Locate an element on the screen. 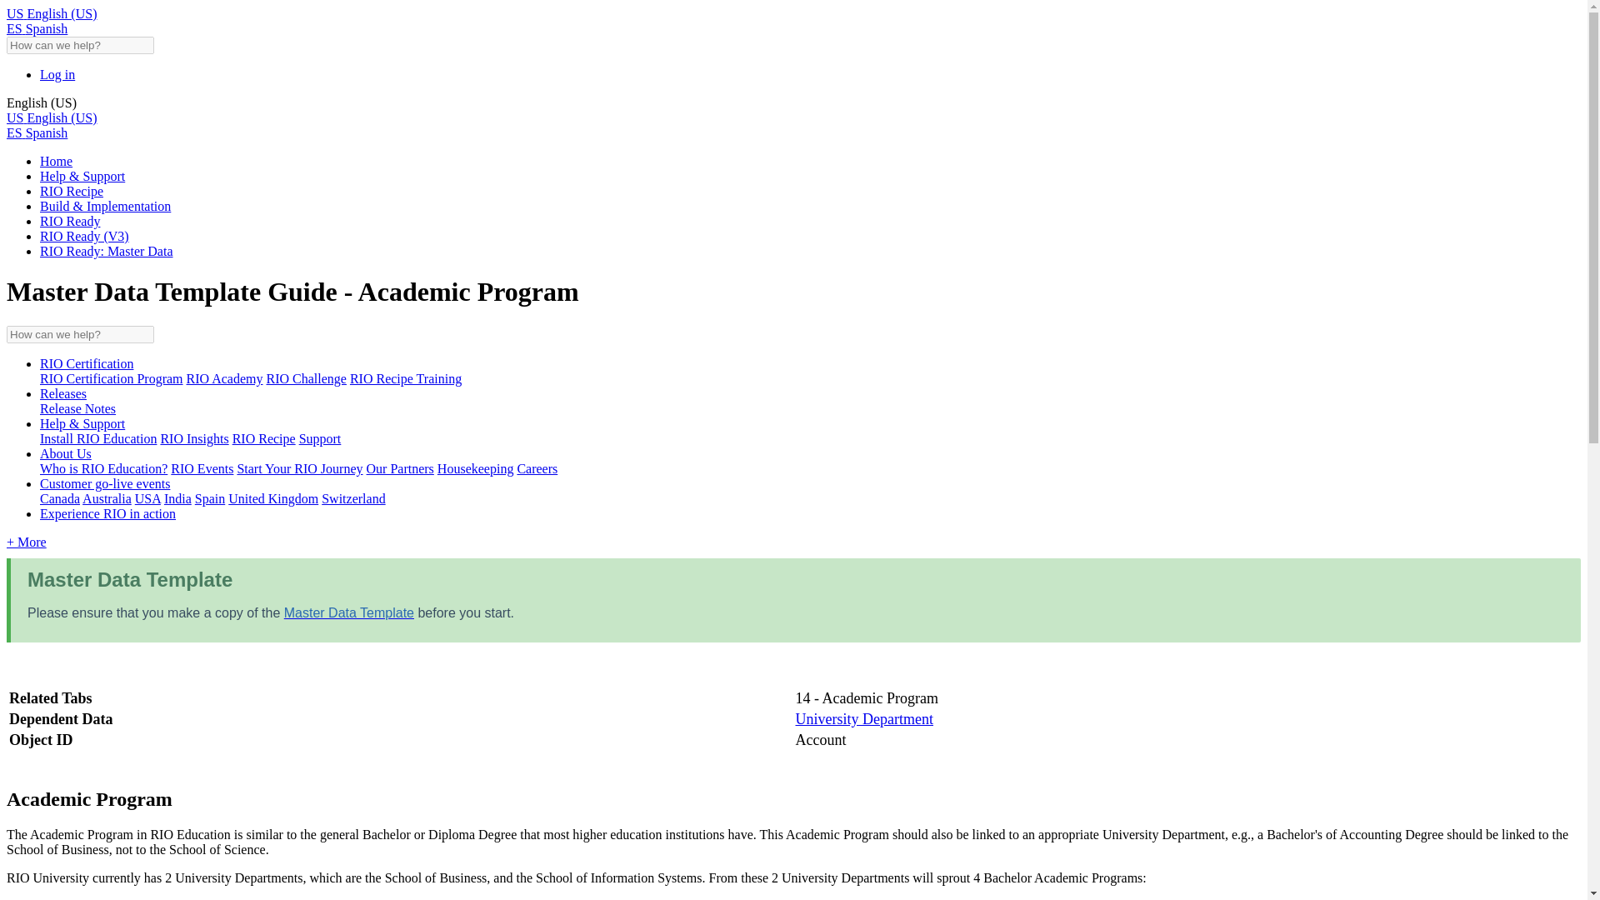 This screenshot has width=1600, height=900. RIO Recipe is located at coordinates (72, 191).